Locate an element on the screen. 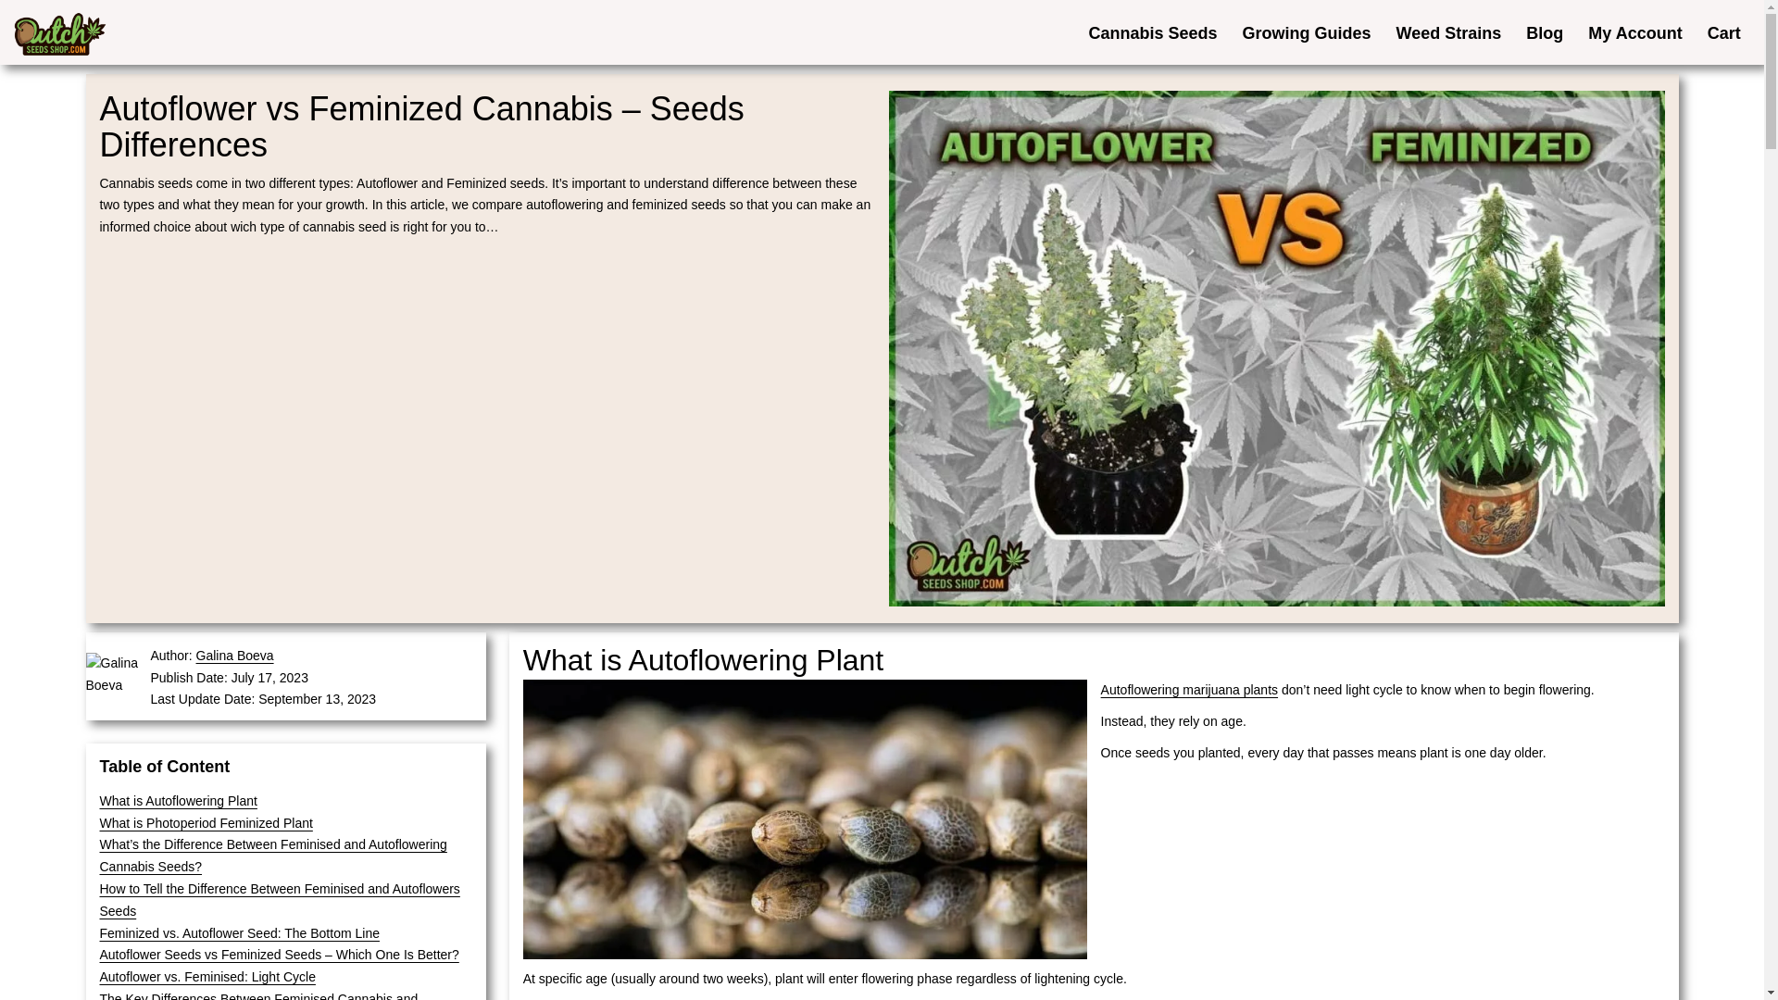  Galina Boeva is located at coordinates (234, 656).